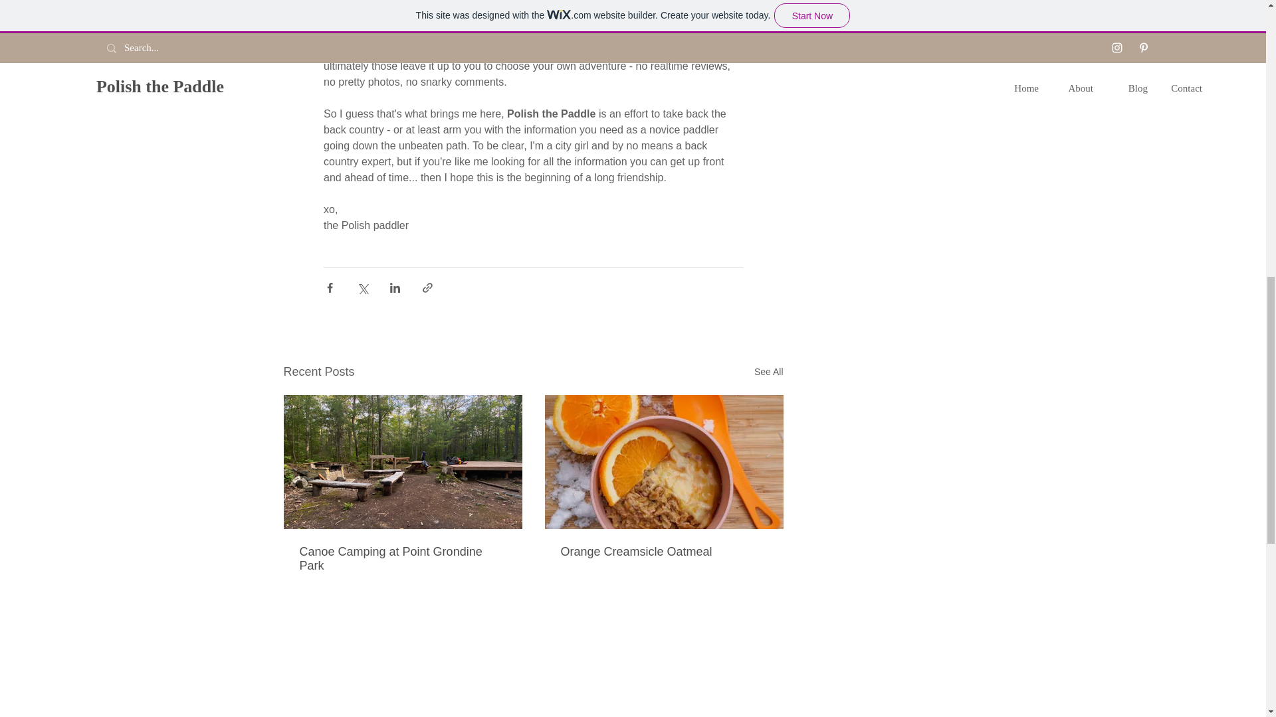  What do you see at coordinates (768, 372) in the screenshot?
I see `See All` at bounding box center [768, 372].